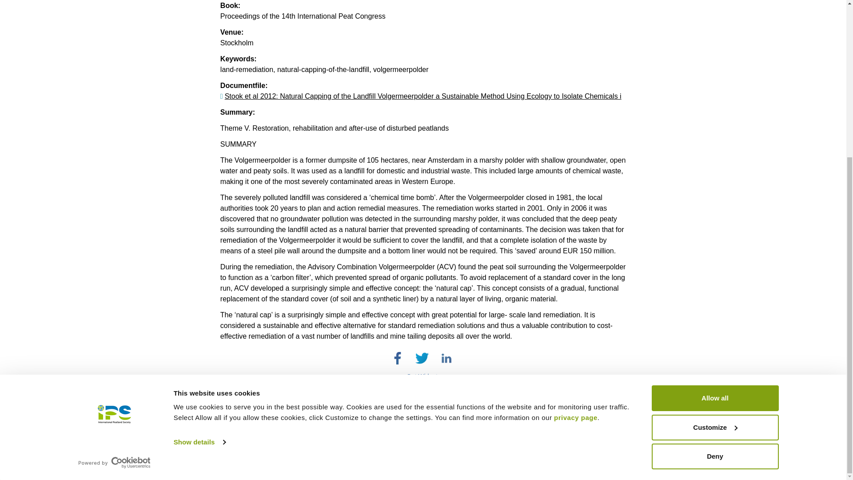 This screenshot has height=480, width=853. I want to click on Allow all, so click(714, 169).